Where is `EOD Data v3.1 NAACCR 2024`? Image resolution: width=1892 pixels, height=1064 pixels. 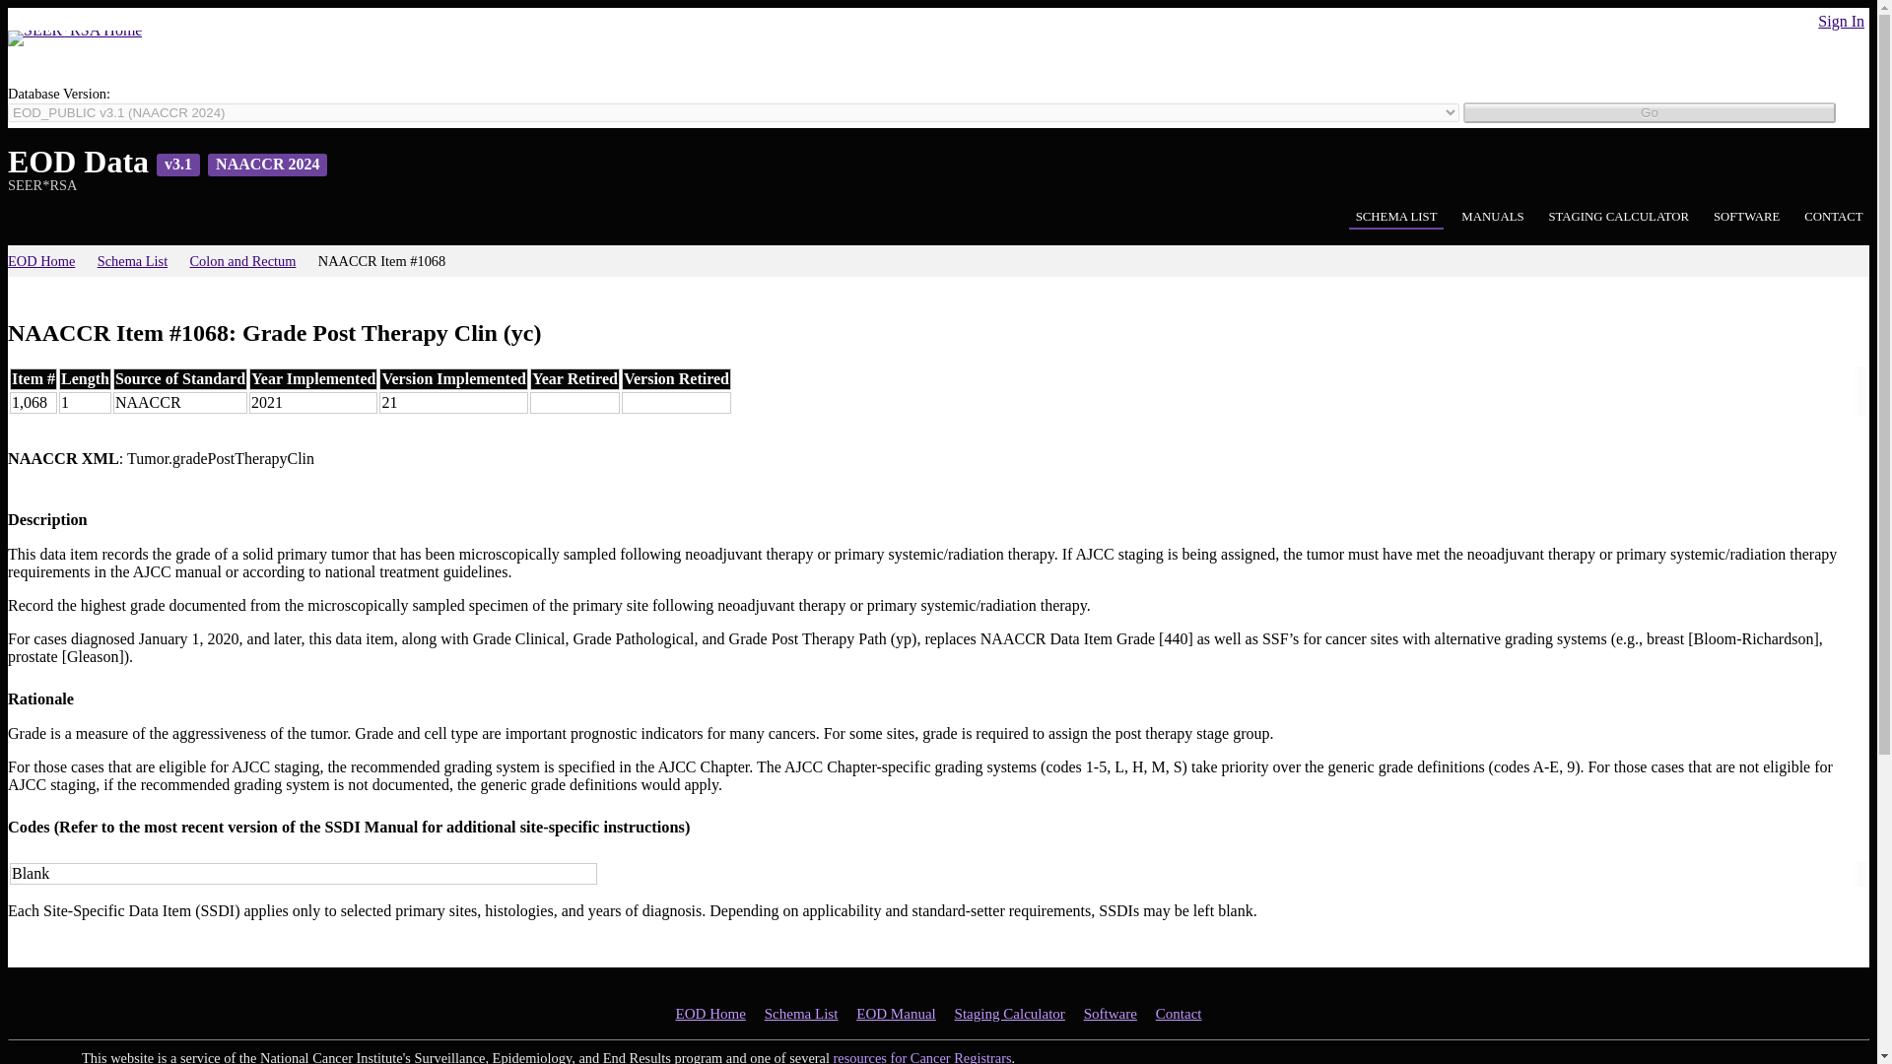 EOD Data v3.1 NAACCR 2024 is located at coordinates (168, 162).